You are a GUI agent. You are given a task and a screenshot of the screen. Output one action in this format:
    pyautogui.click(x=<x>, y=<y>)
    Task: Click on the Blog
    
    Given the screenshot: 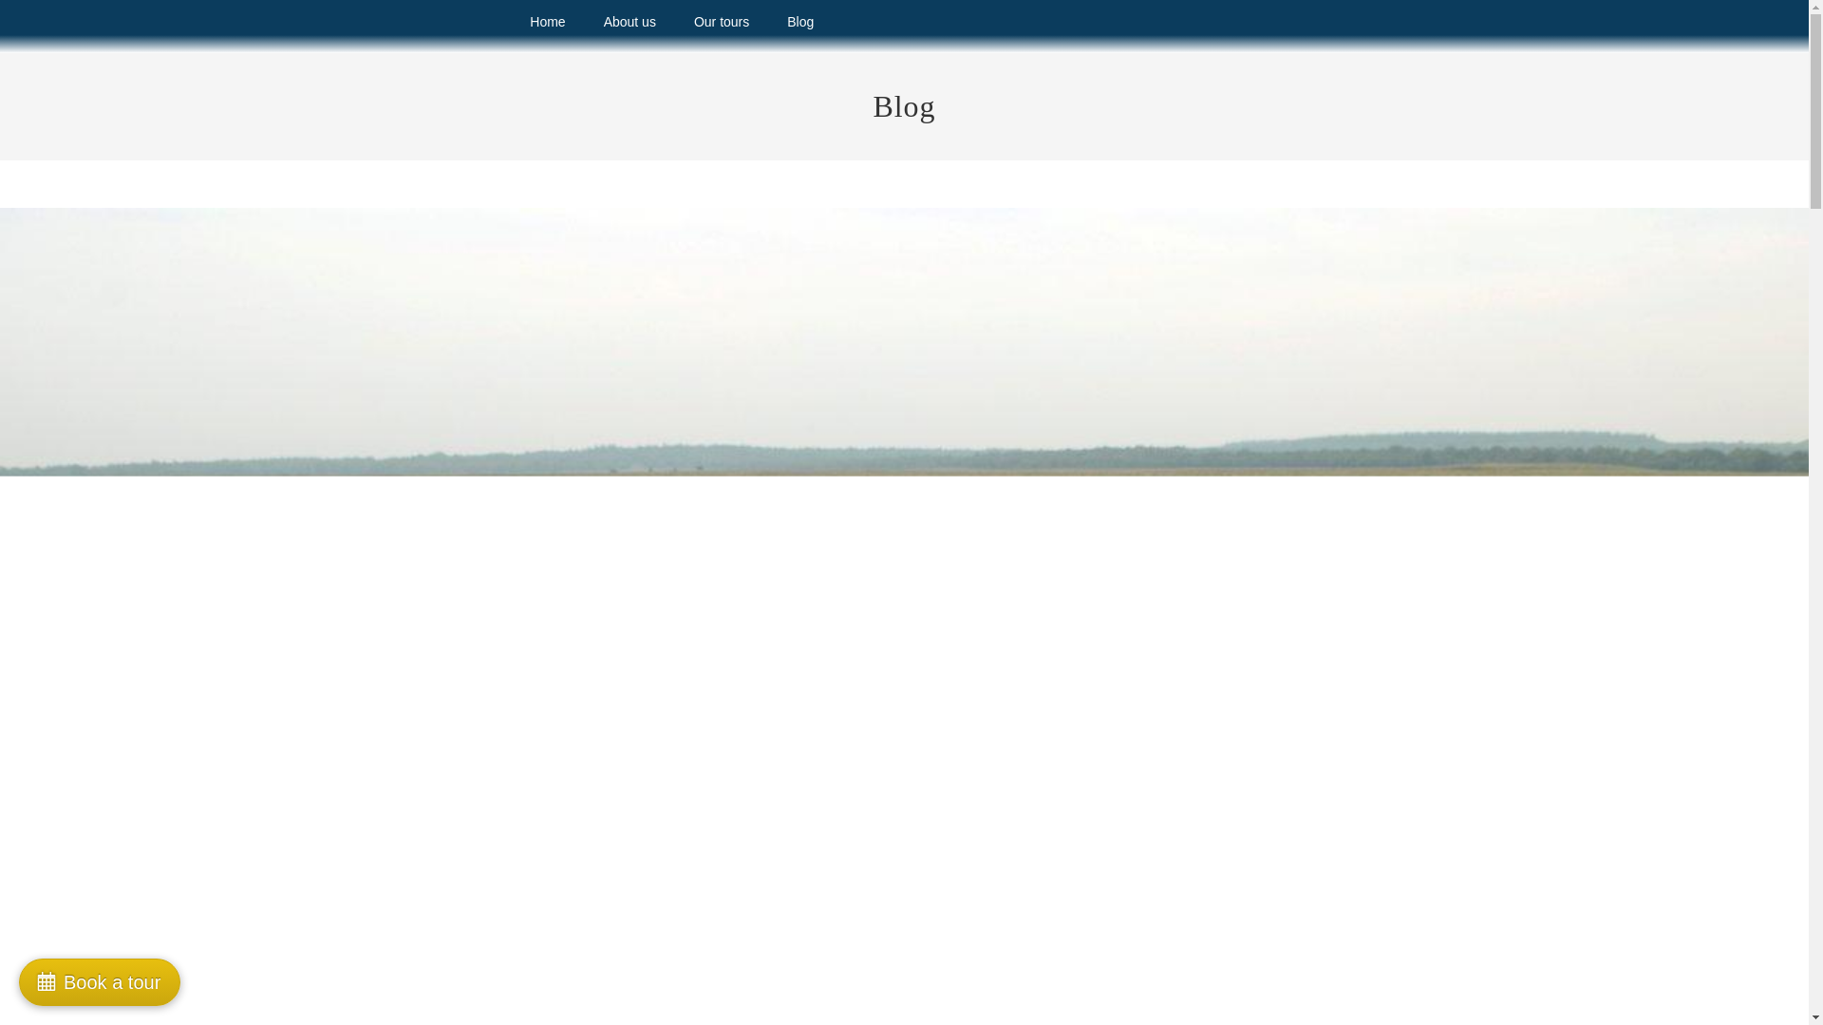 What is the action you would take?
    pyautogui.click(x=799, y=22)
    